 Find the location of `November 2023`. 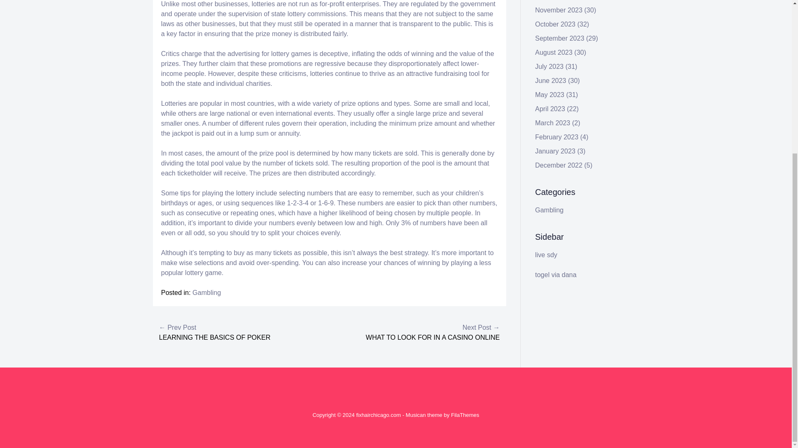

November 2023 is located at coordinates (559, 10).